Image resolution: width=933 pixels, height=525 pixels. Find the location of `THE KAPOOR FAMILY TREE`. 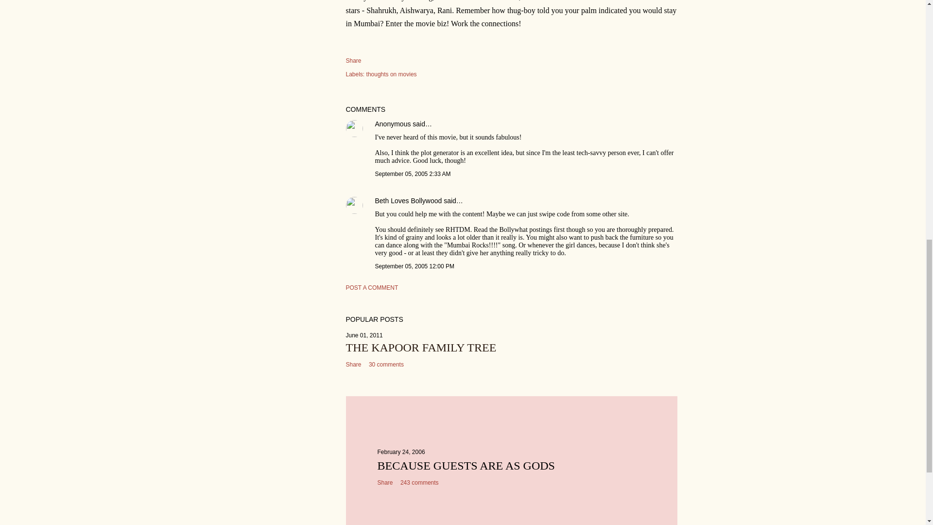

THE KAPOOR FAMILY TREE is located at coordinates (421, 347).